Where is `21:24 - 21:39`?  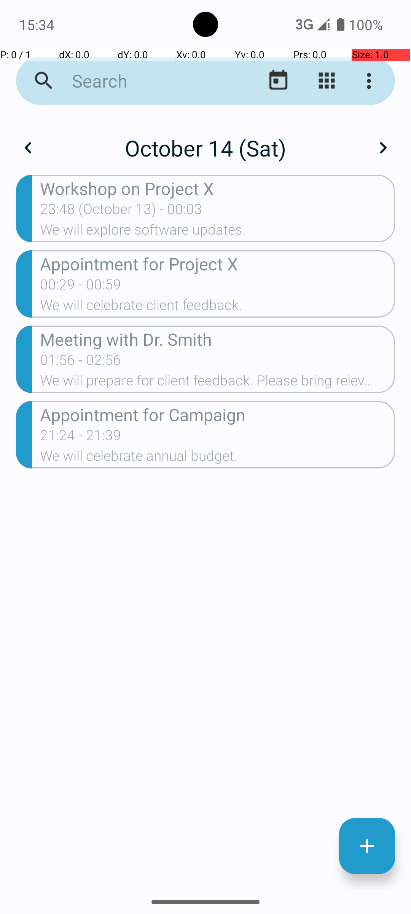 21:24 - 21:39 is located at coordinates (81, 438).